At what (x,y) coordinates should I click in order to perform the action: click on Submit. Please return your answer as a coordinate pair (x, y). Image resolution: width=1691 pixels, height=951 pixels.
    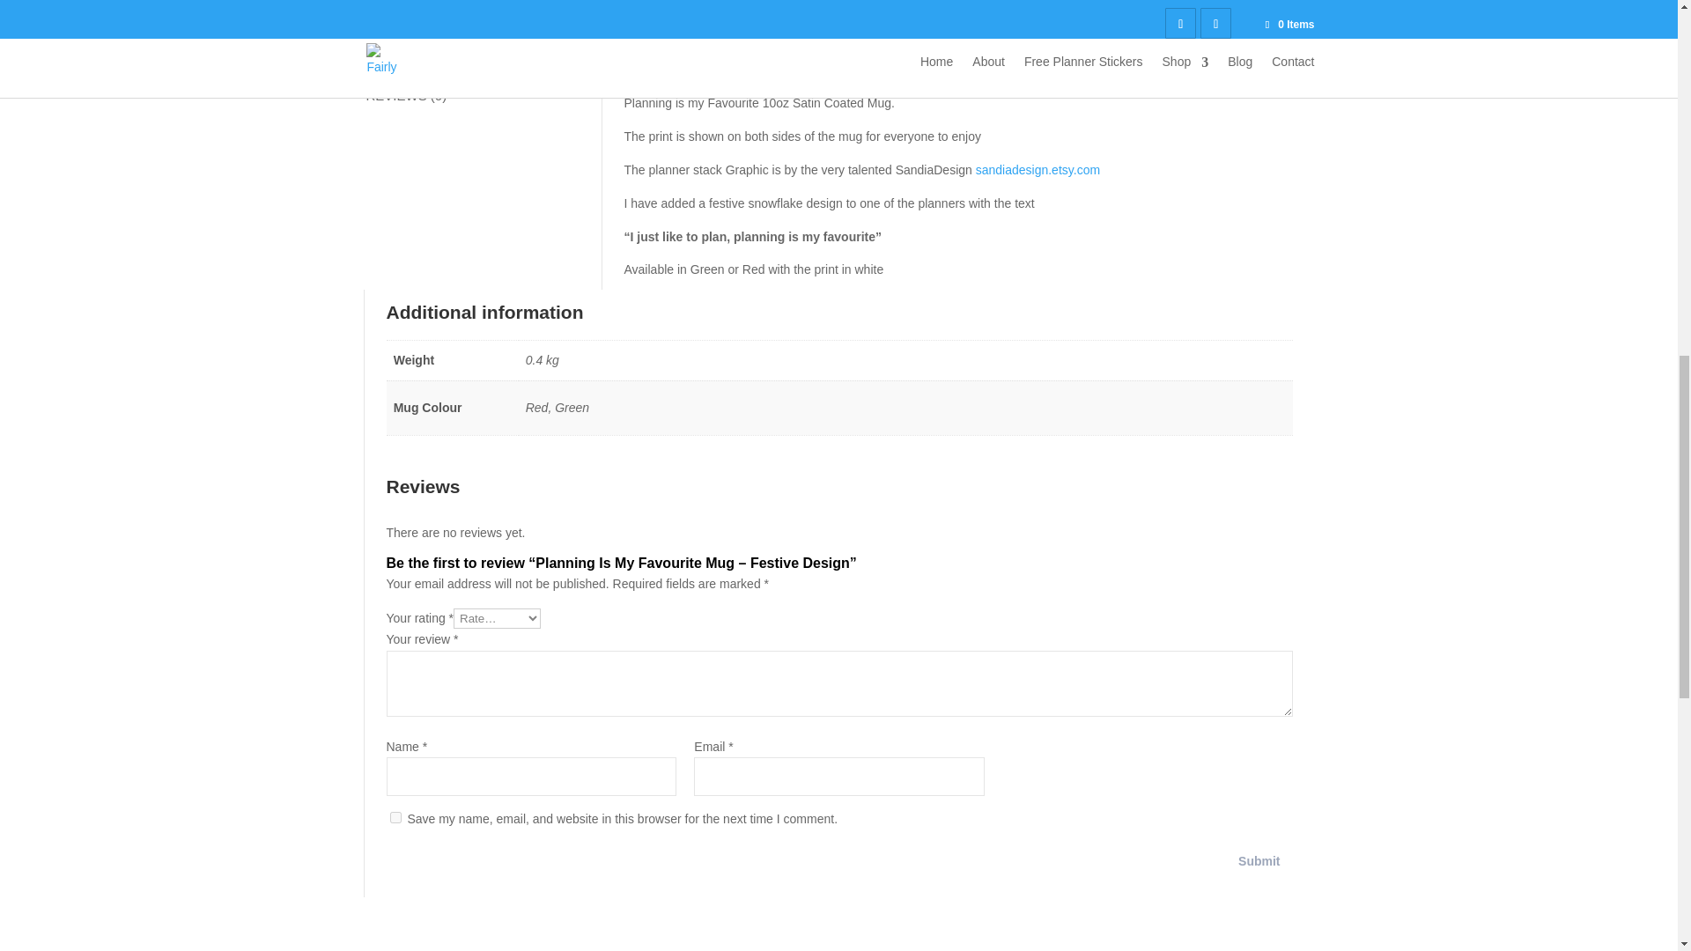
    Looking at the image, I should click on (1259, 861).